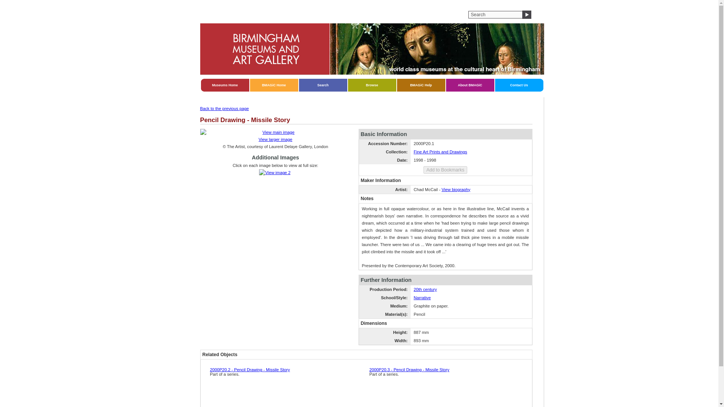 The height and width of the screenshot is (407, 724). Describe the element at coordinates (372, 85) in the screenshot. I see `Browse` at that location.